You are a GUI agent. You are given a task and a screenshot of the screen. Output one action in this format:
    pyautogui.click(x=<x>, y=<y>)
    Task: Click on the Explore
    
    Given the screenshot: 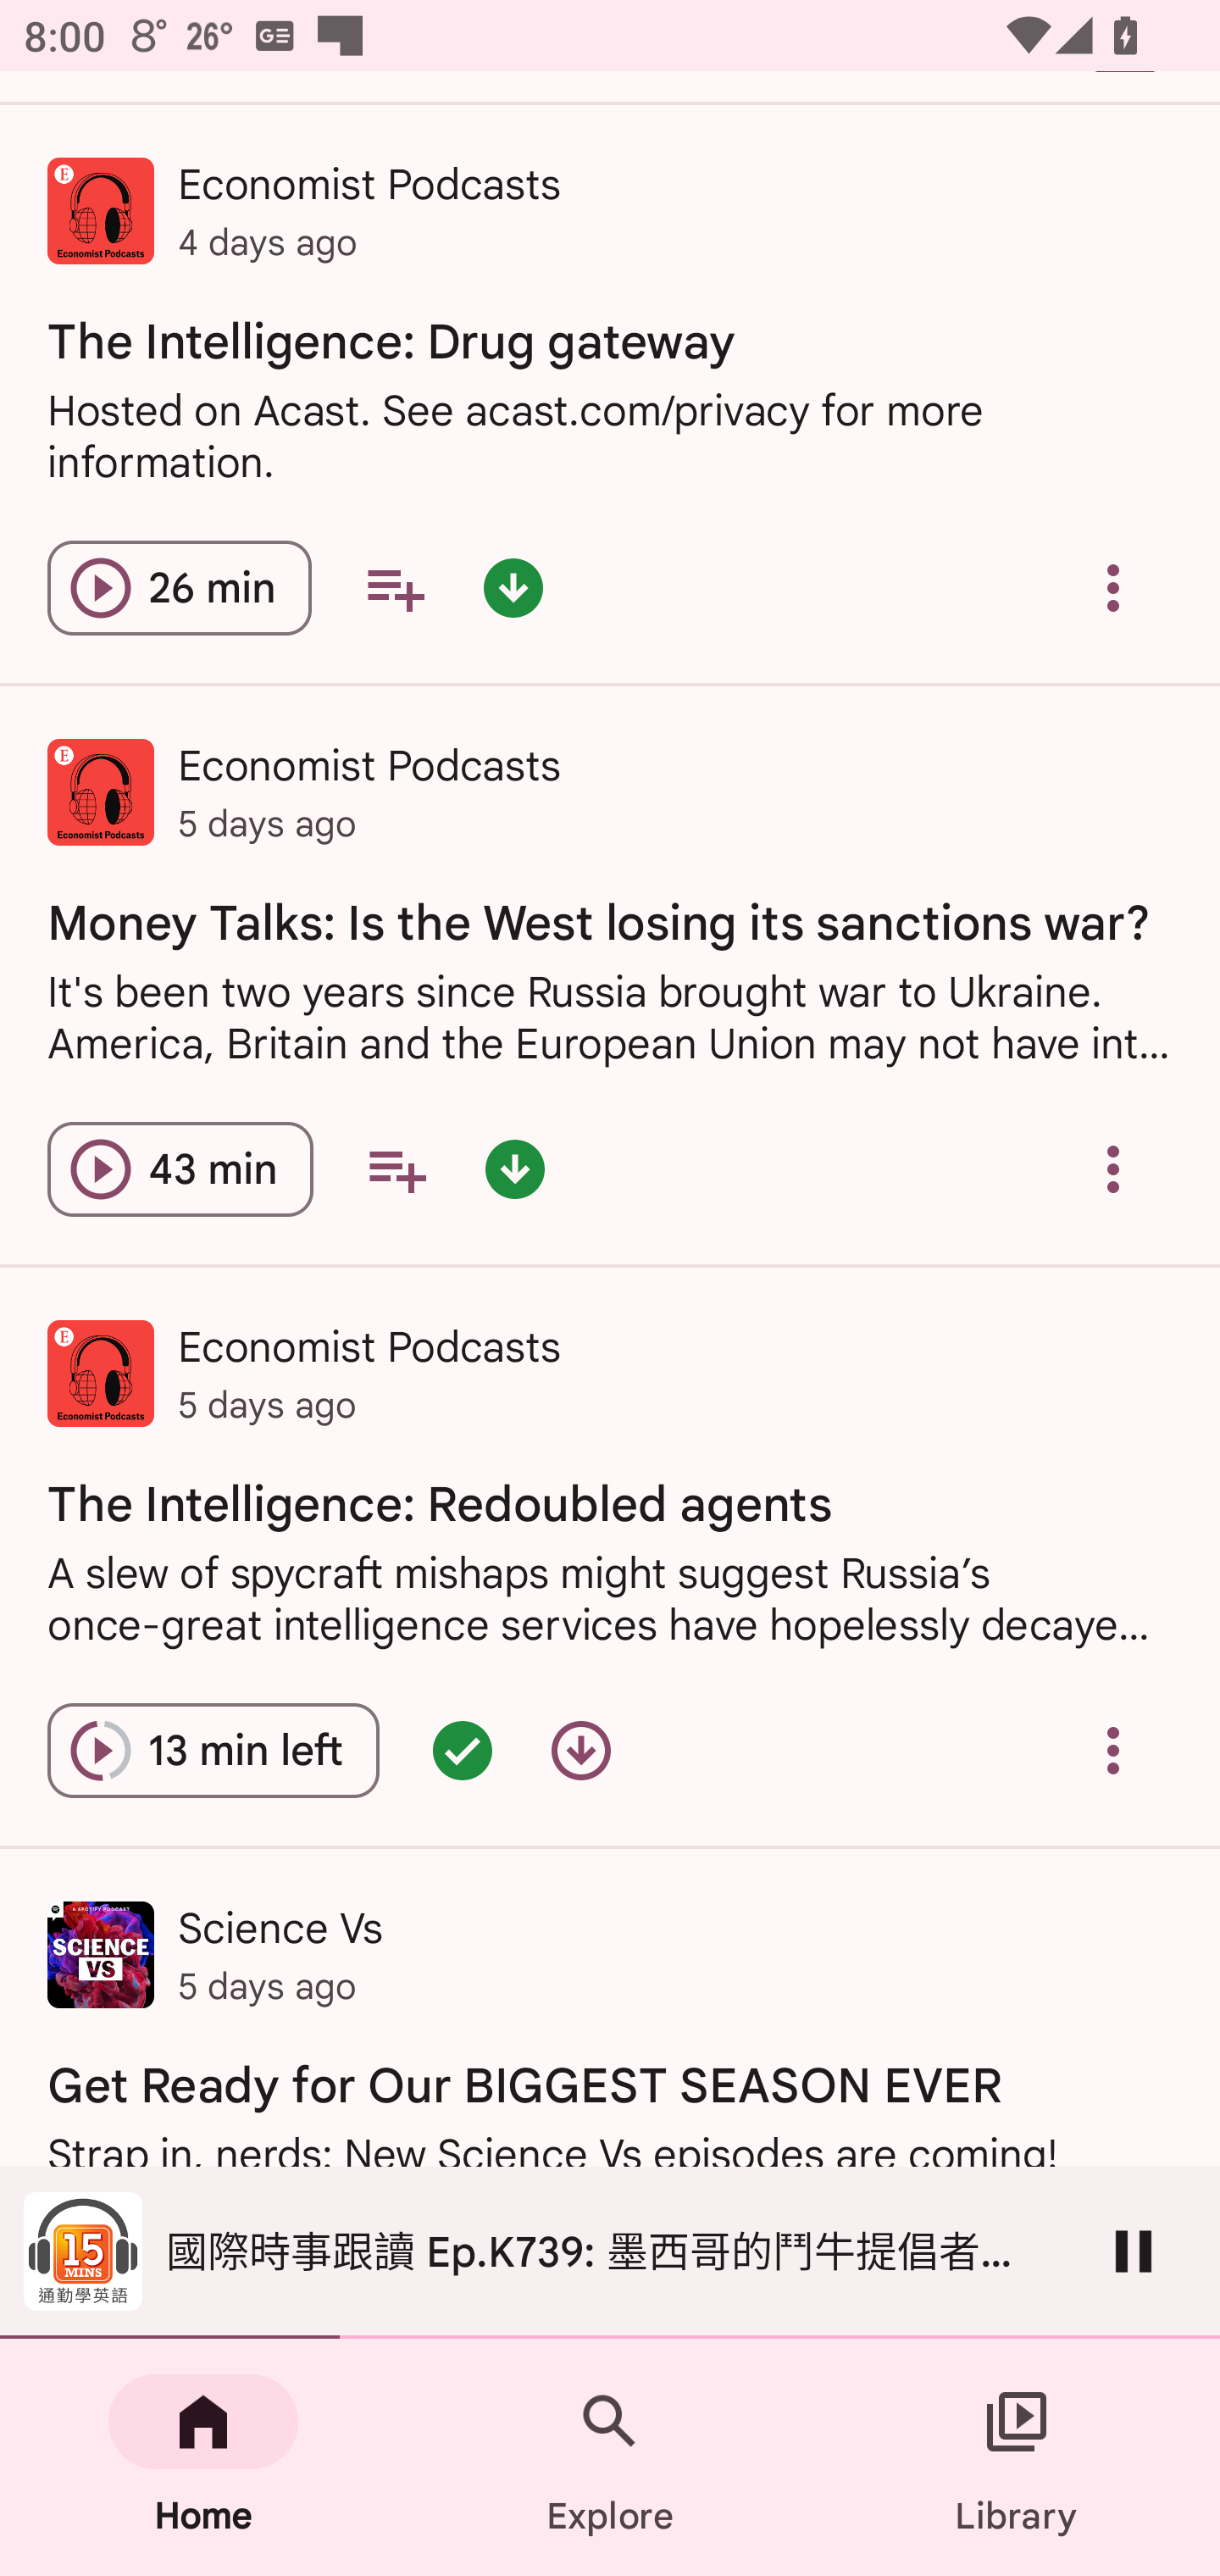 What is the action you would take?
    pyautogui.click(x=610, y=2457)
    